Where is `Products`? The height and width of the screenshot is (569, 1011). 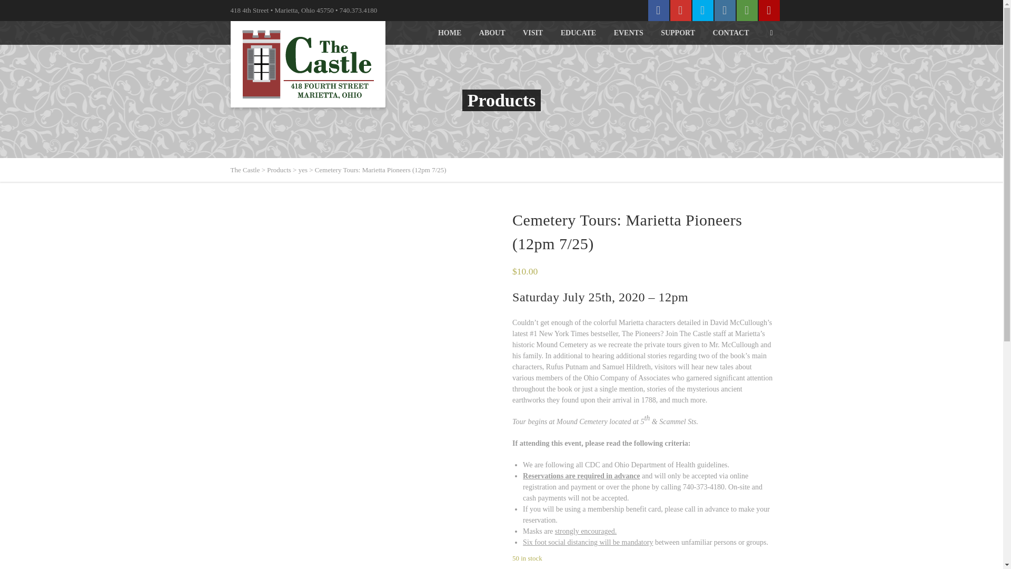 Products is located at coordinates (279, 170).